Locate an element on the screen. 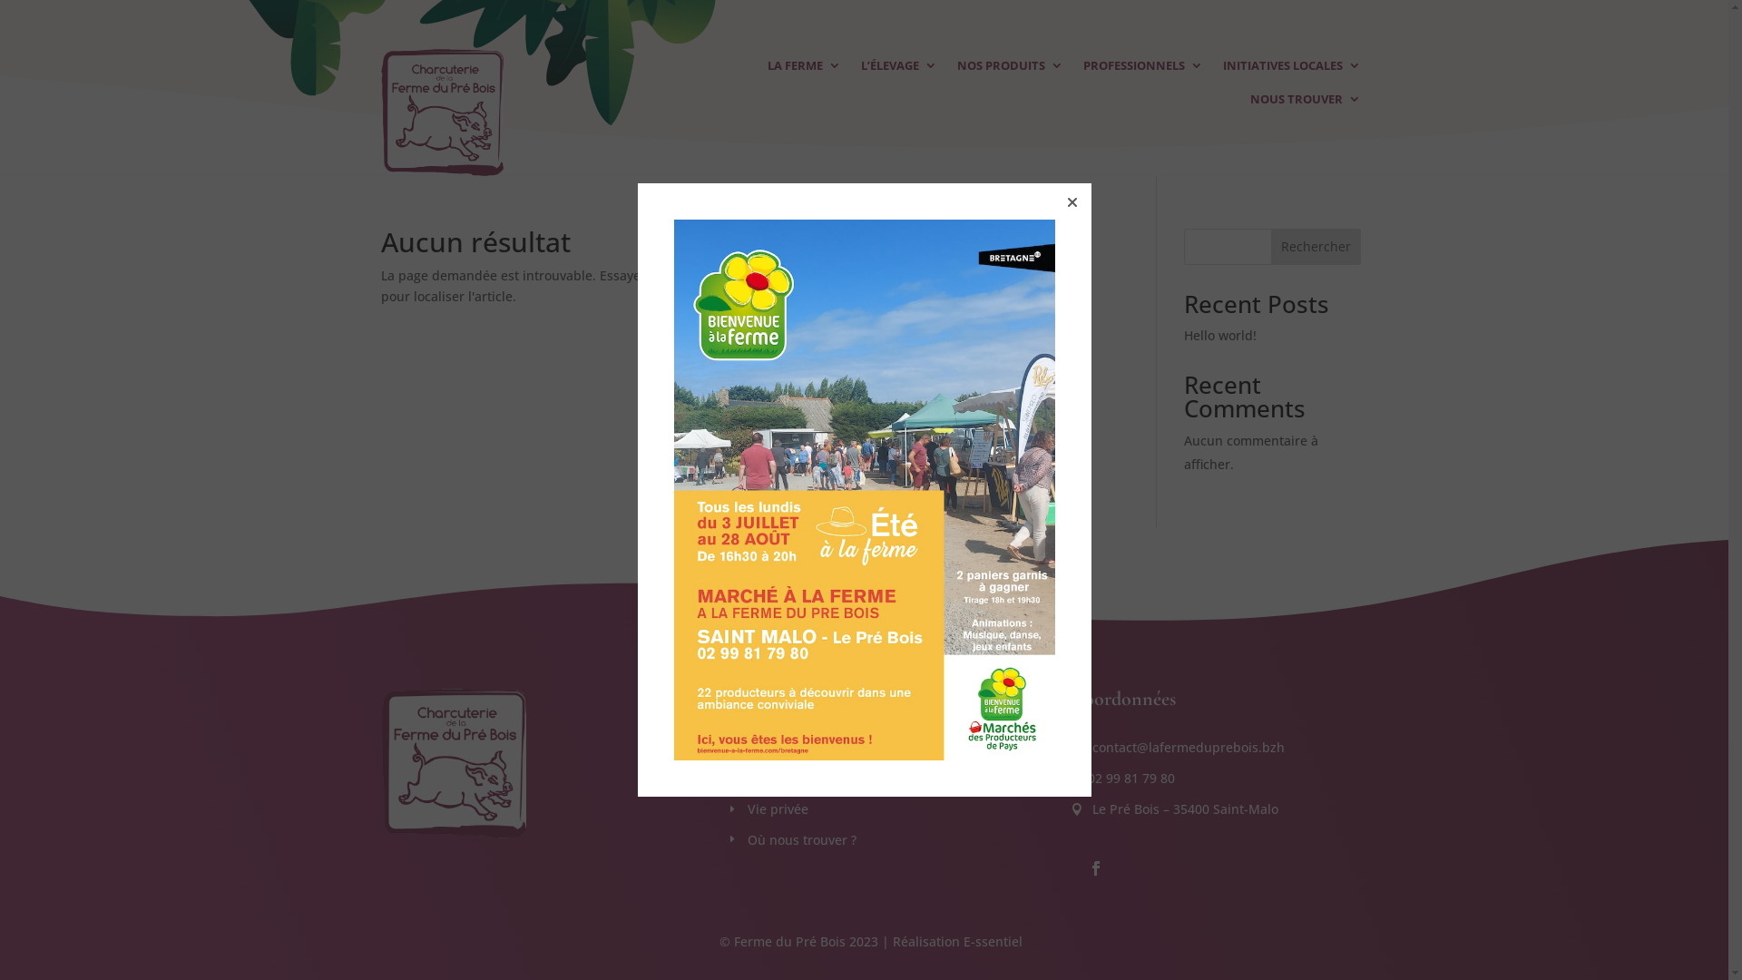  PROFESSIONNELS is located at coordinates (1143, 69).